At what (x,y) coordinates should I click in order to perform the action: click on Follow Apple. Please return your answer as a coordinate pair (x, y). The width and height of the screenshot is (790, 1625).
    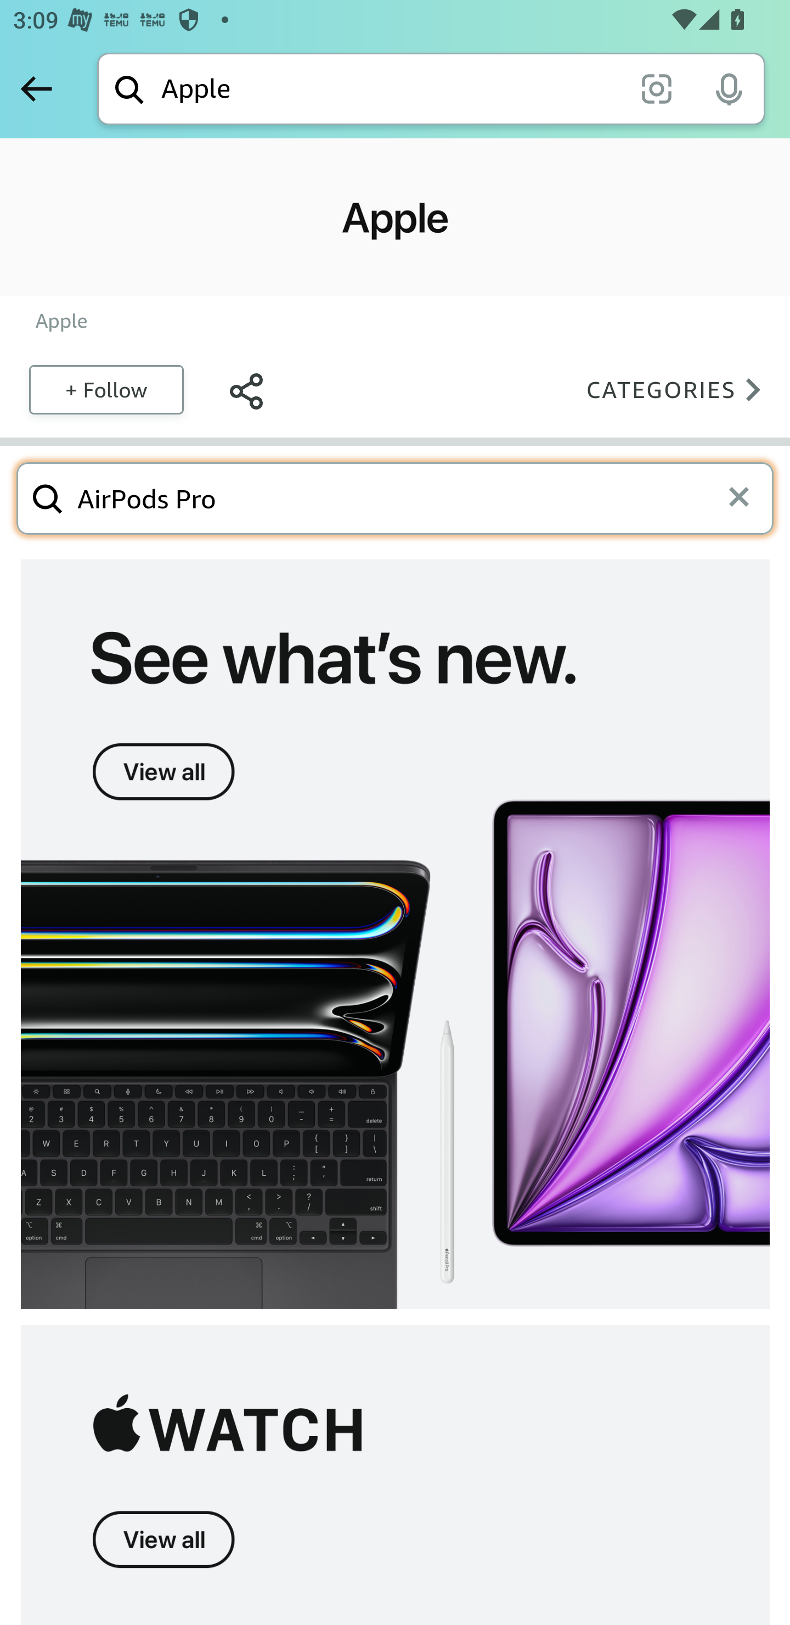
    Looking at the image, I should click on (105, 389).